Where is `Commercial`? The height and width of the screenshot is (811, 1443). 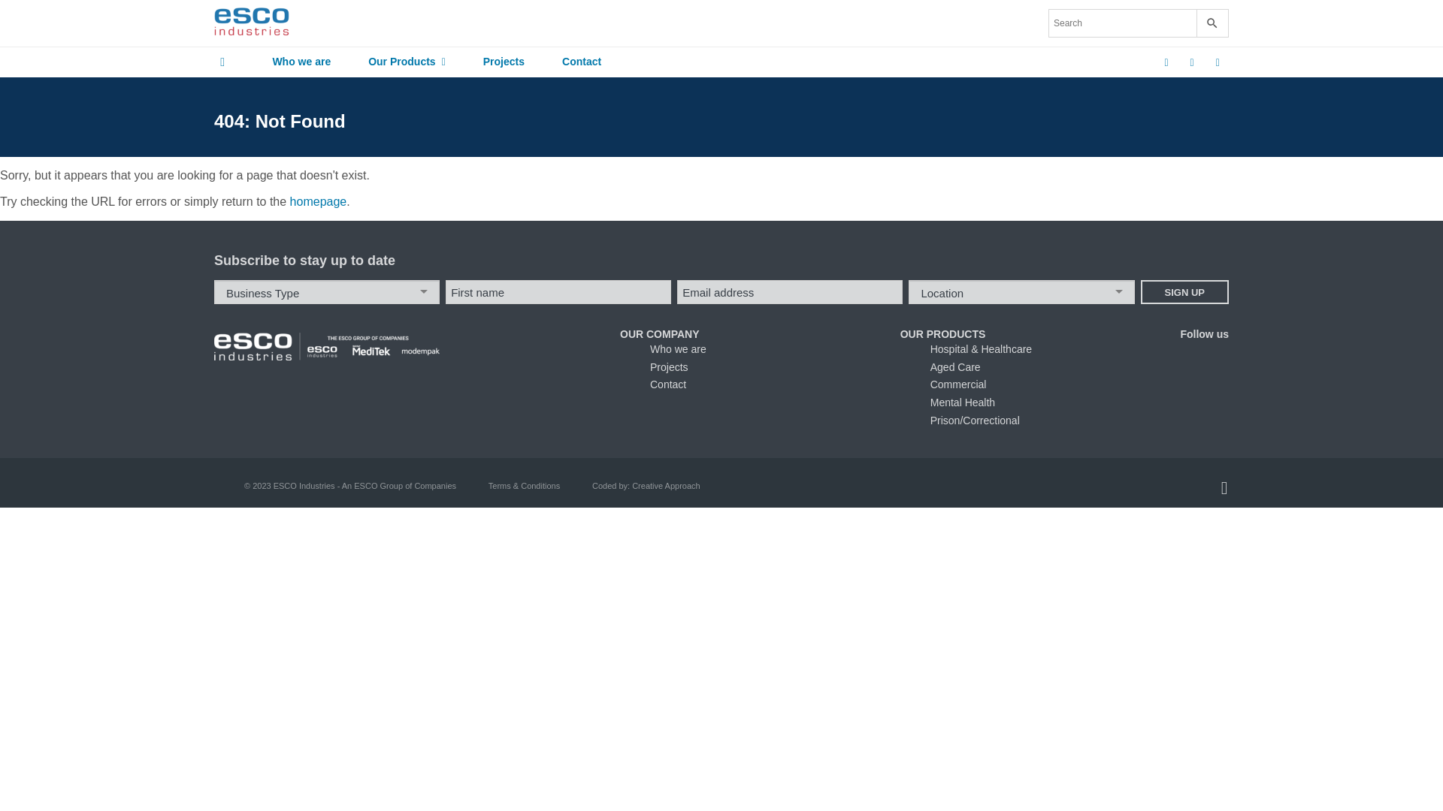 Commercial is located at coordinates (959, 384).